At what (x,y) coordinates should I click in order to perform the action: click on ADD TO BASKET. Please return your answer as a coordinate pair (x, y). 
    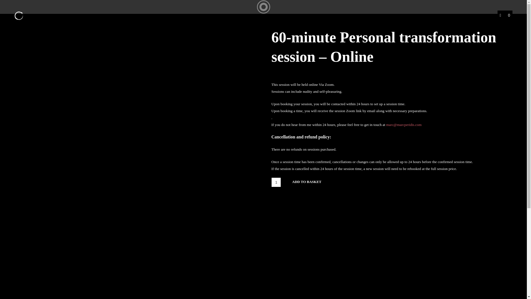
    Looking at the image, I should click on (307, 182).